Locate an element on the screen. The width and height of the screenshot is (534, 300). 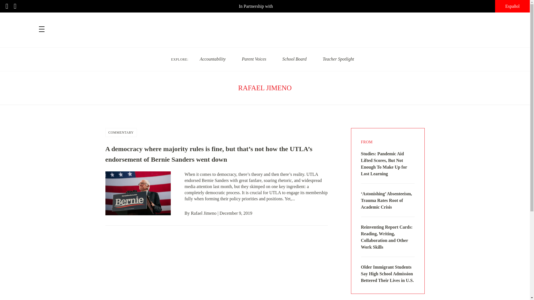
By is located at coordinates (188, 213).